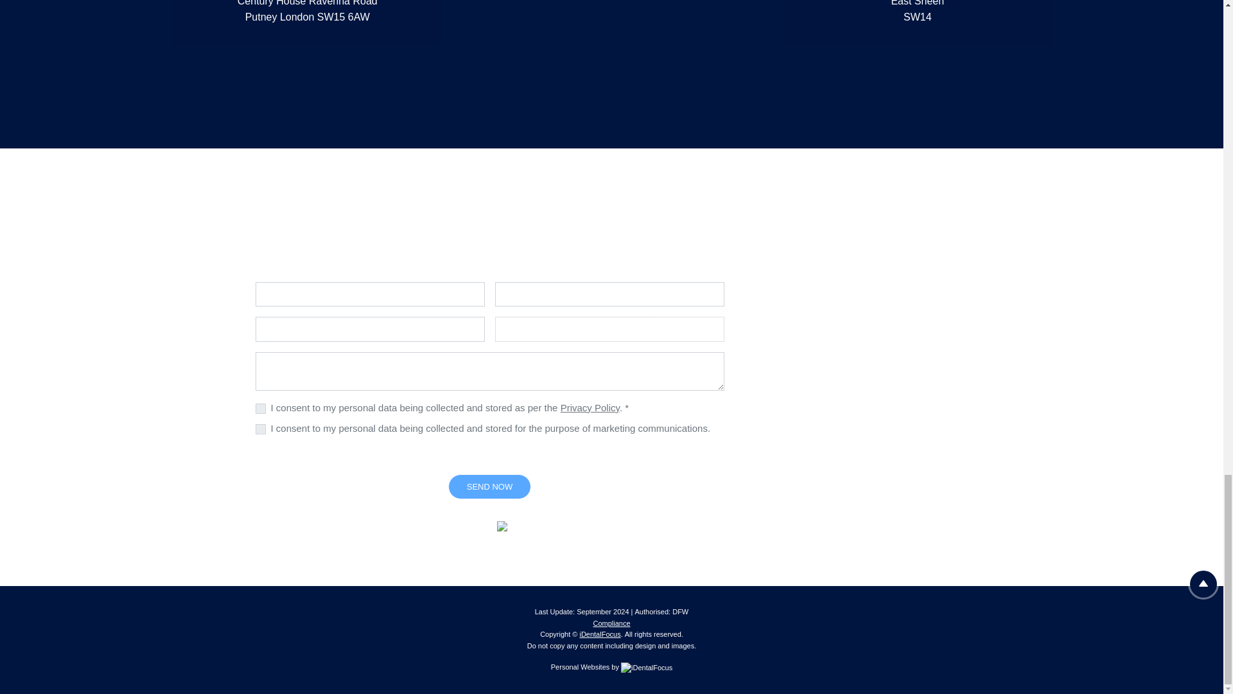  Describe the element at coordinates (611, 667) in the screenshot. I see `Personal Websites by` at that location.